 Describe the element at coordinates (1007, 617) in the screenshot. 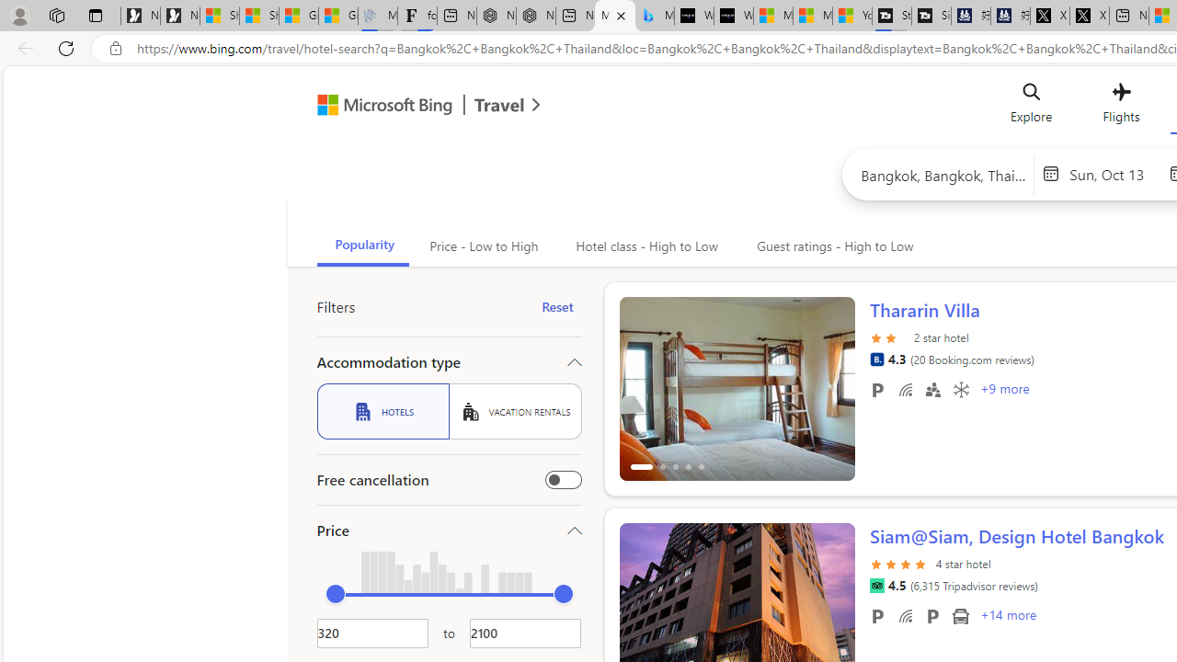

I see `+14 More Amenities` at that location.